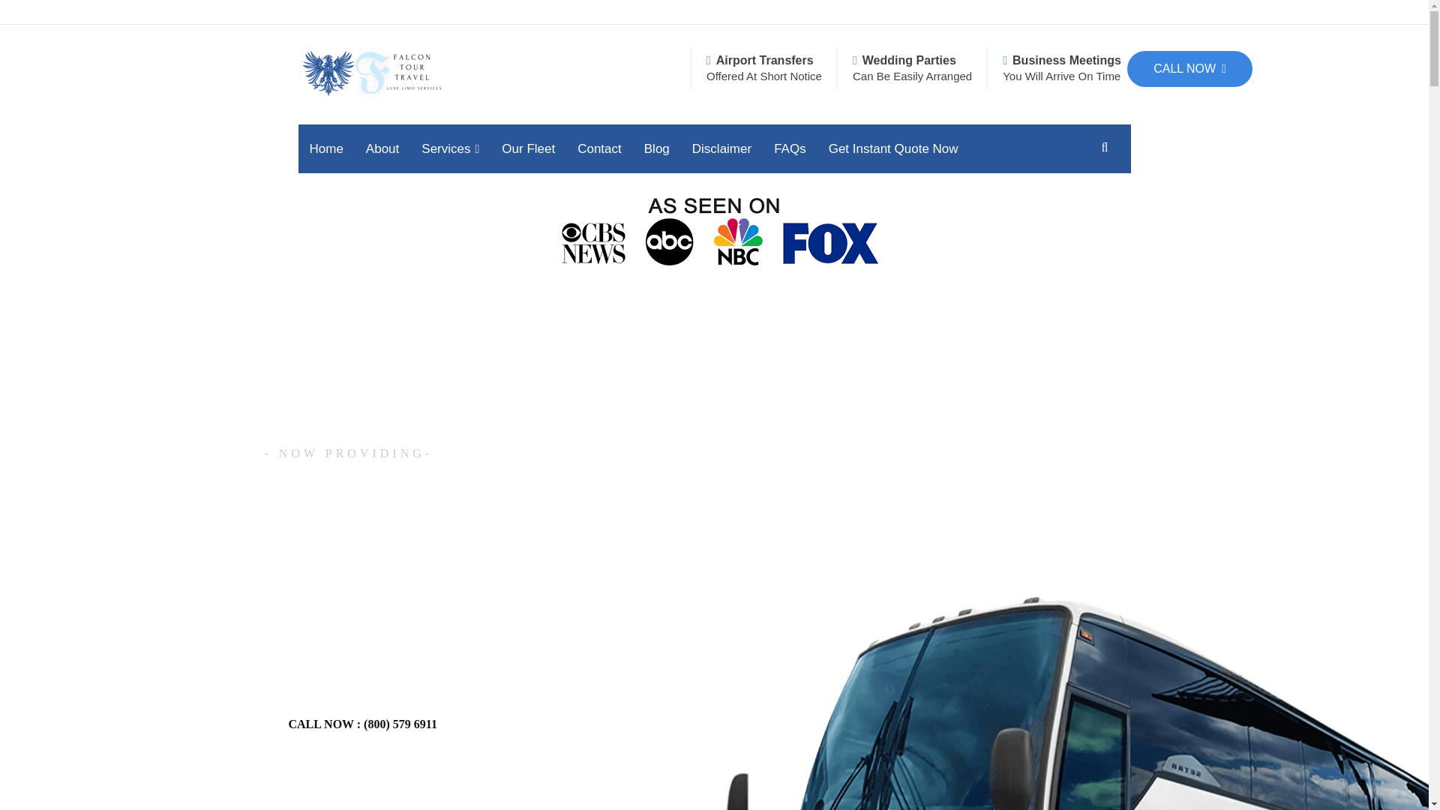 The image size is (1440, 810). What do you see at coordinates (546, 724) in the screenshot?
I see `CONTACT US` at bounding box center [546, 724].